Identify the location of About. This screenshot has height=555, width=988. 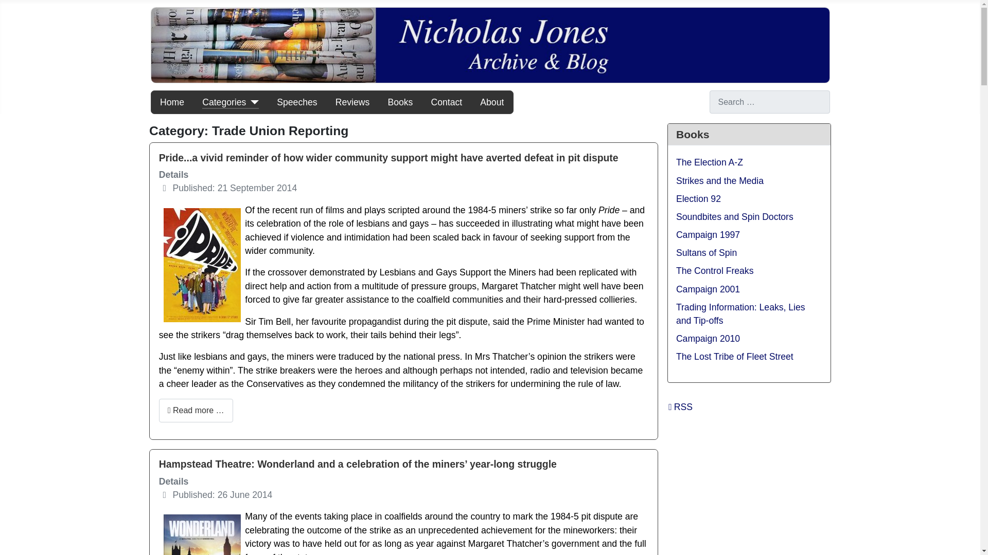
(492, 102).